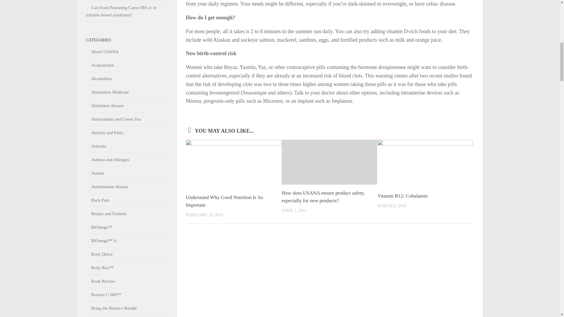 This screenshot has height=317, width=564. I want to click on Permalink to Vitamin B12: Cobalamin, so click(402, 196).